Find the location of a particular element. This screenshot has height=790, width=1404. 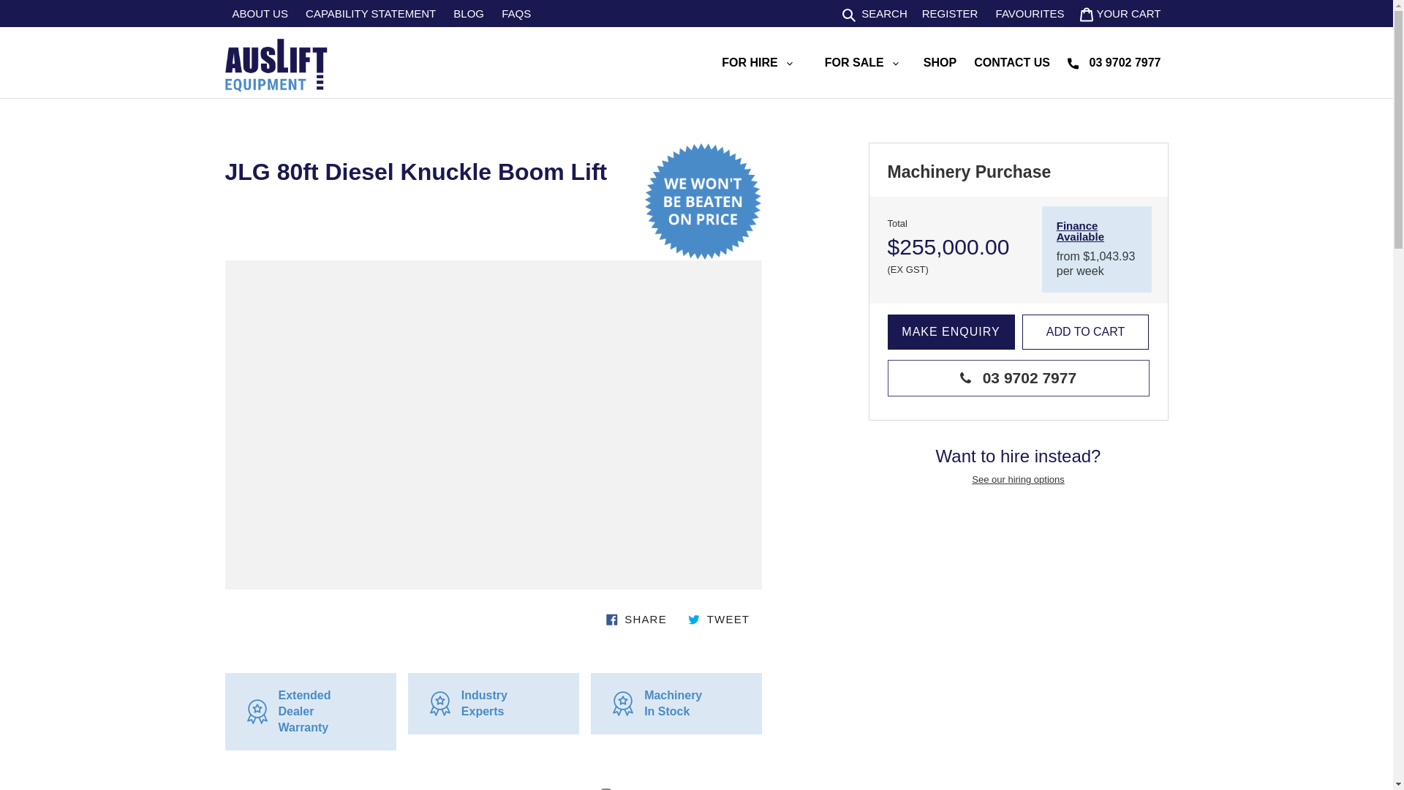

FOR SALE is located at coordinates (861, 61).